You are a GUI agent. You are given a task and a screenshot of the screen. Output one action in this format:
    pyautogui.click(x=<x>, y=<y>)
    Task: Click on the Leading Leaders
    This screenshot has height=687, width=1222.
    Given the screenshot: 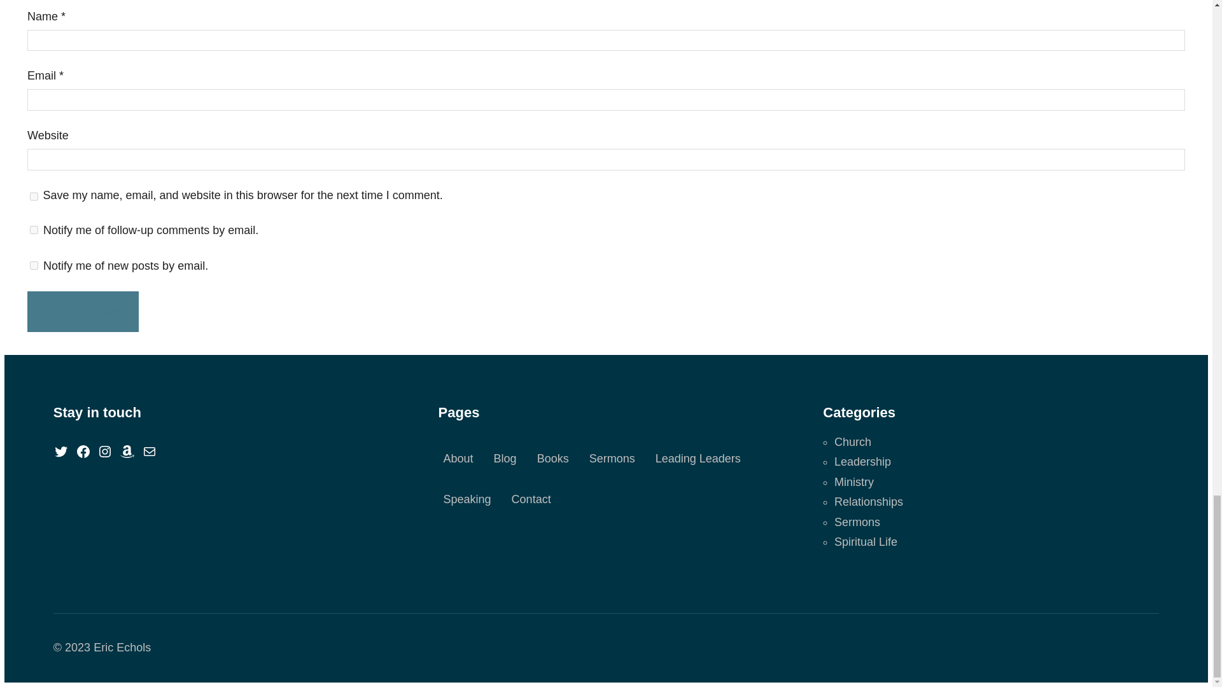 What is the action you would take?
    pyautogui.click(x=698, y=459)
    